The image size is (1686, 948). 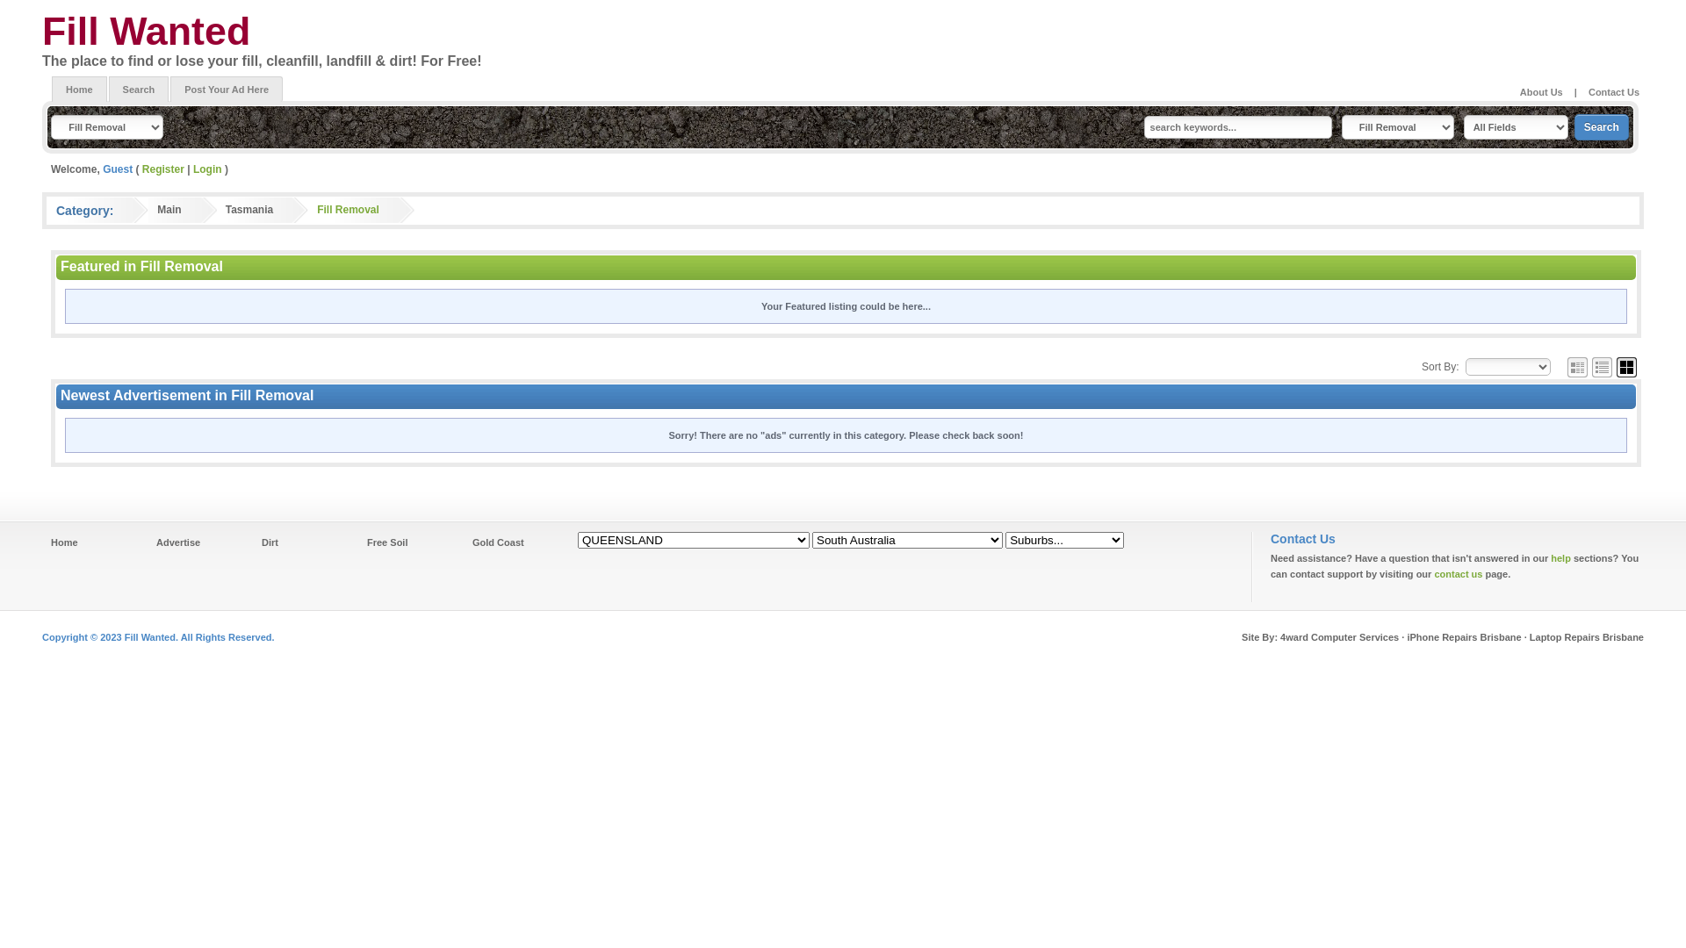 I want to click on Dirt, so click(x=270, y=542).